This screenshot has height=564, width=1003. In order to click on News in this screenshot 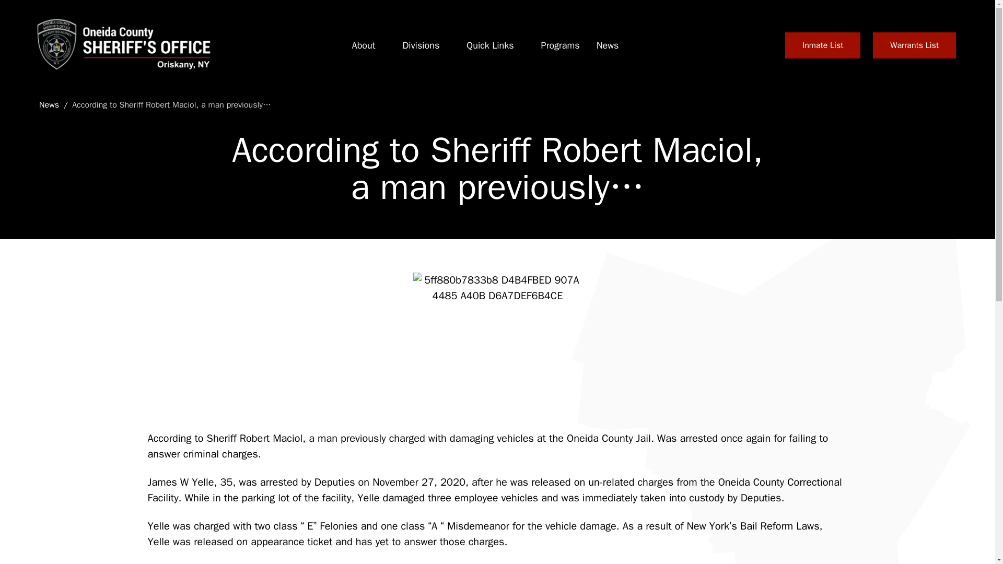, I will do `click(608, 45)`.